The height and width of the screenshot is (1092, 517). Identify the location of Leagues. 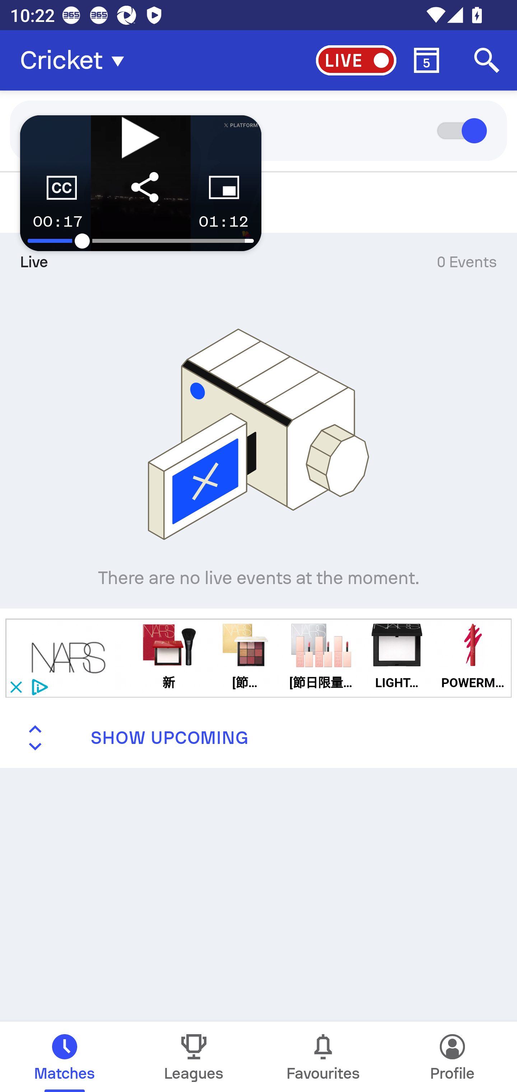
(194, 1057).